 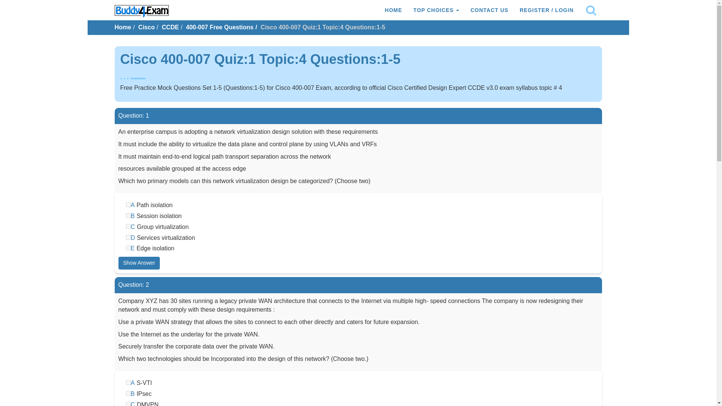 I want to click on A, so click(x=128, y=205).